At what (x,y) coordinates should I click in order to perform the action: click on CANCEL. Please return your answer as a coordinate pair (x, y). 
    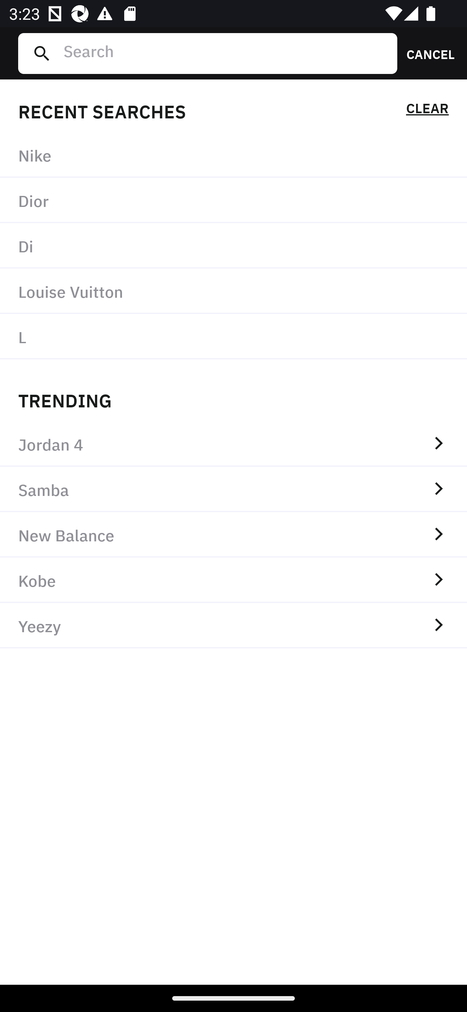
    Looking at the image, I should click on (426, 53).